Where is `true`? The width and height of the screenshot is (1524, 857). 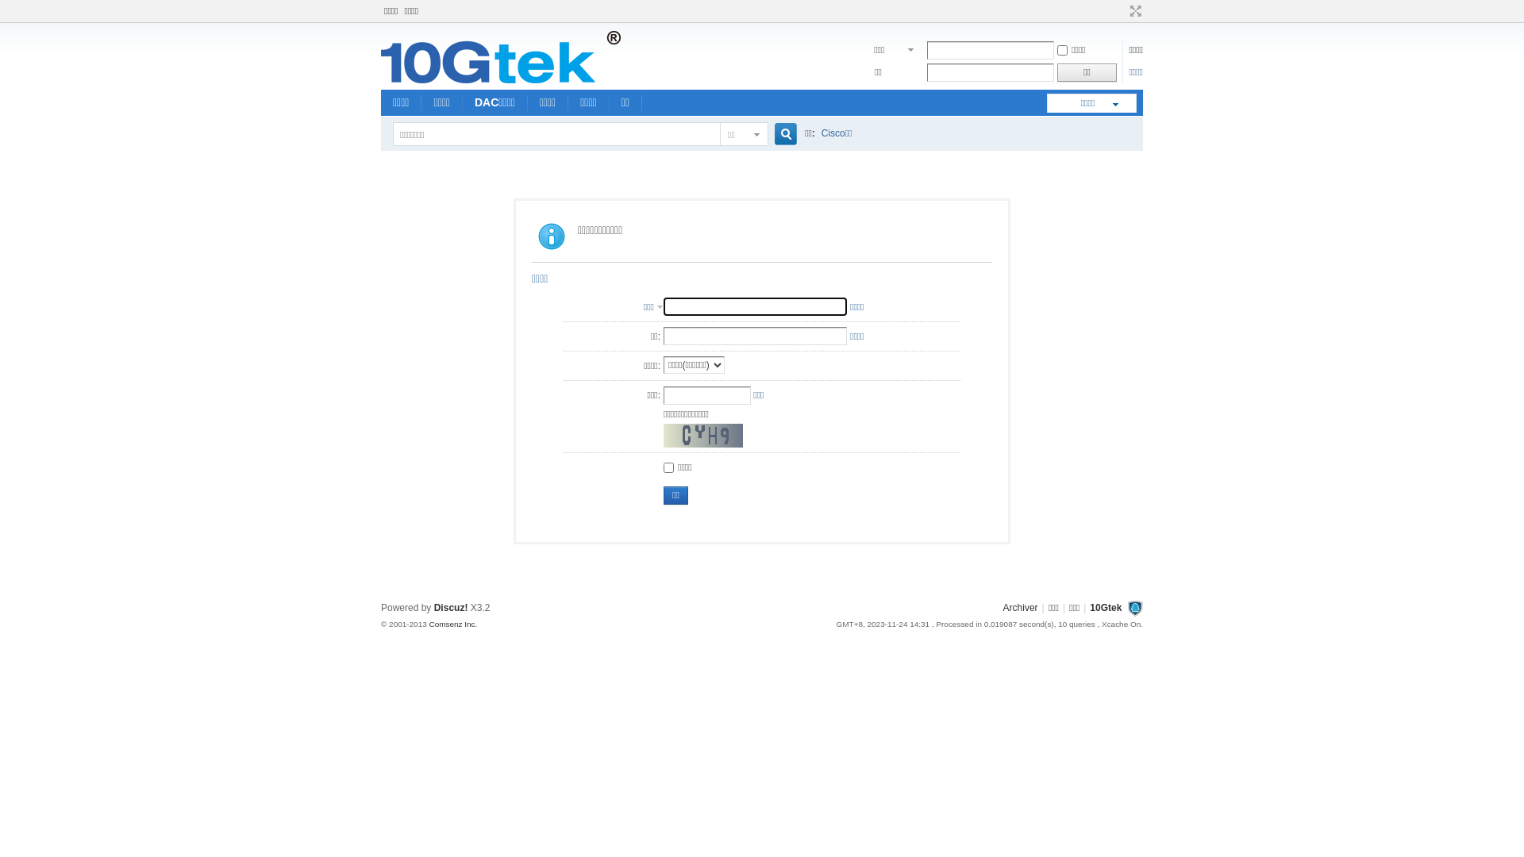 true is located at coordinates (779, 135).